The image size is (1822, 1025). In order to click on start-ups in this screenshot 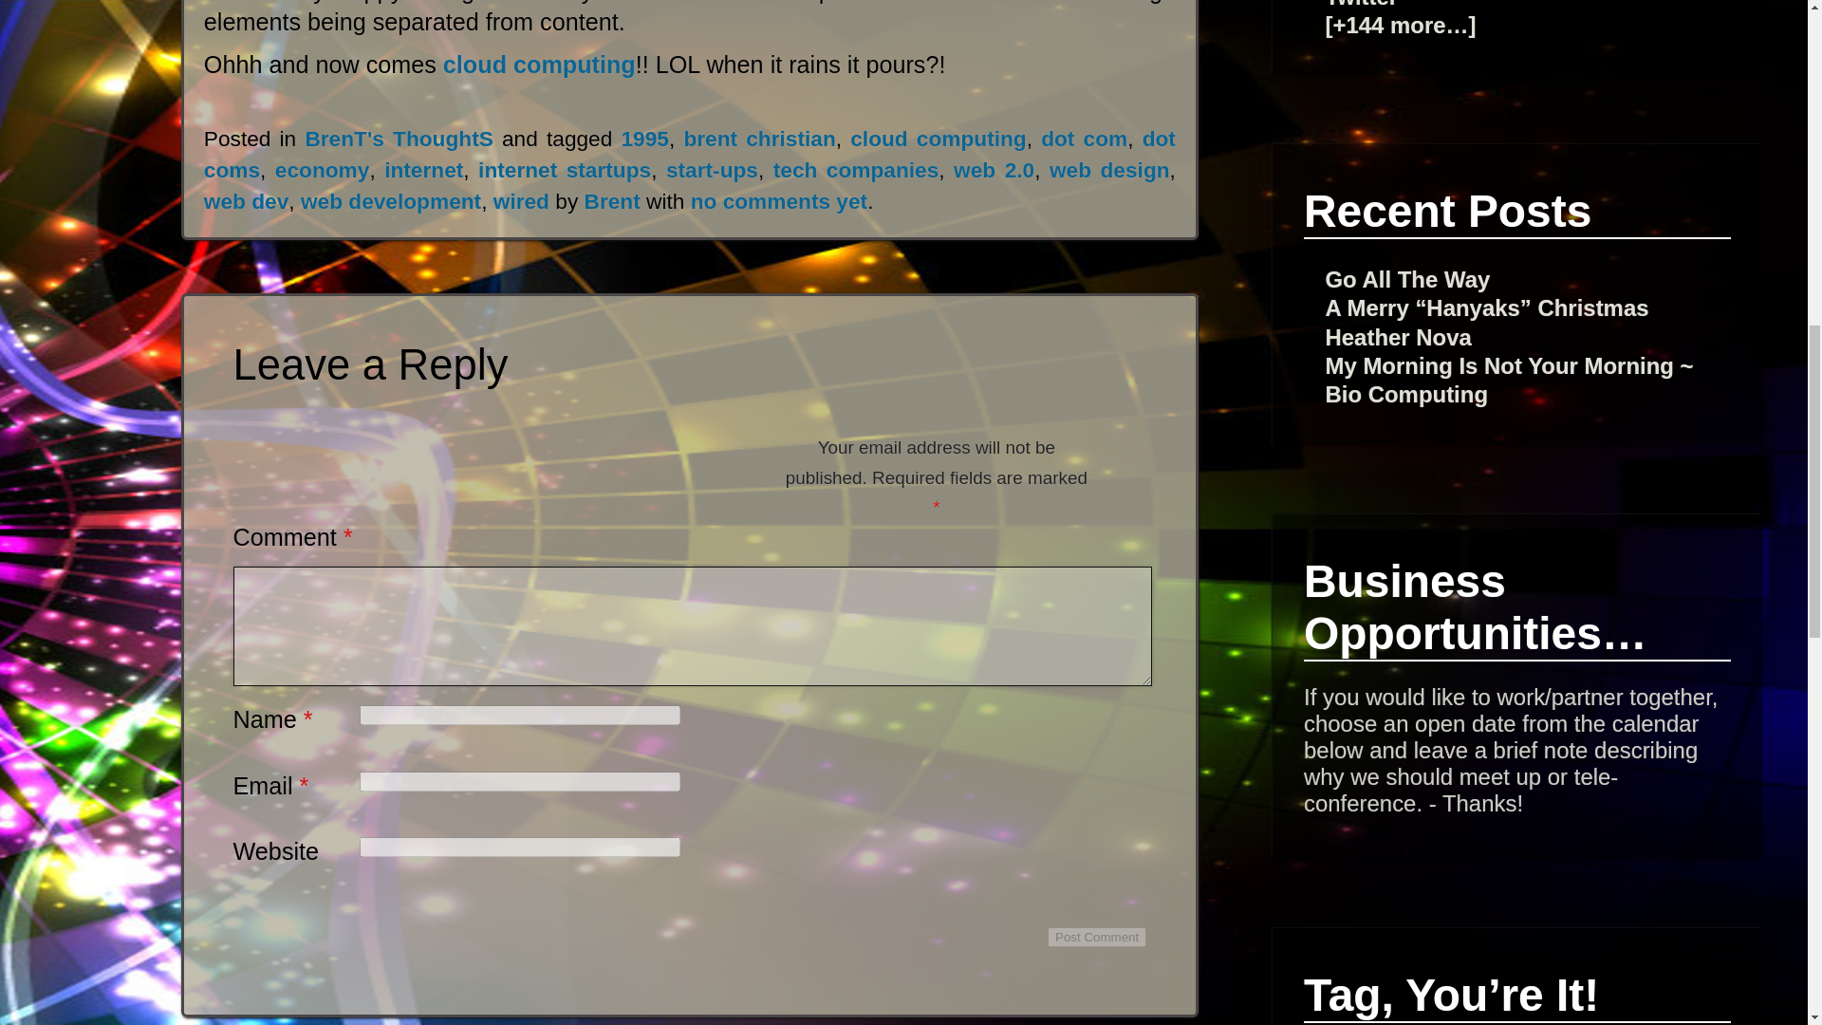, I will do `click(712, 170)`.